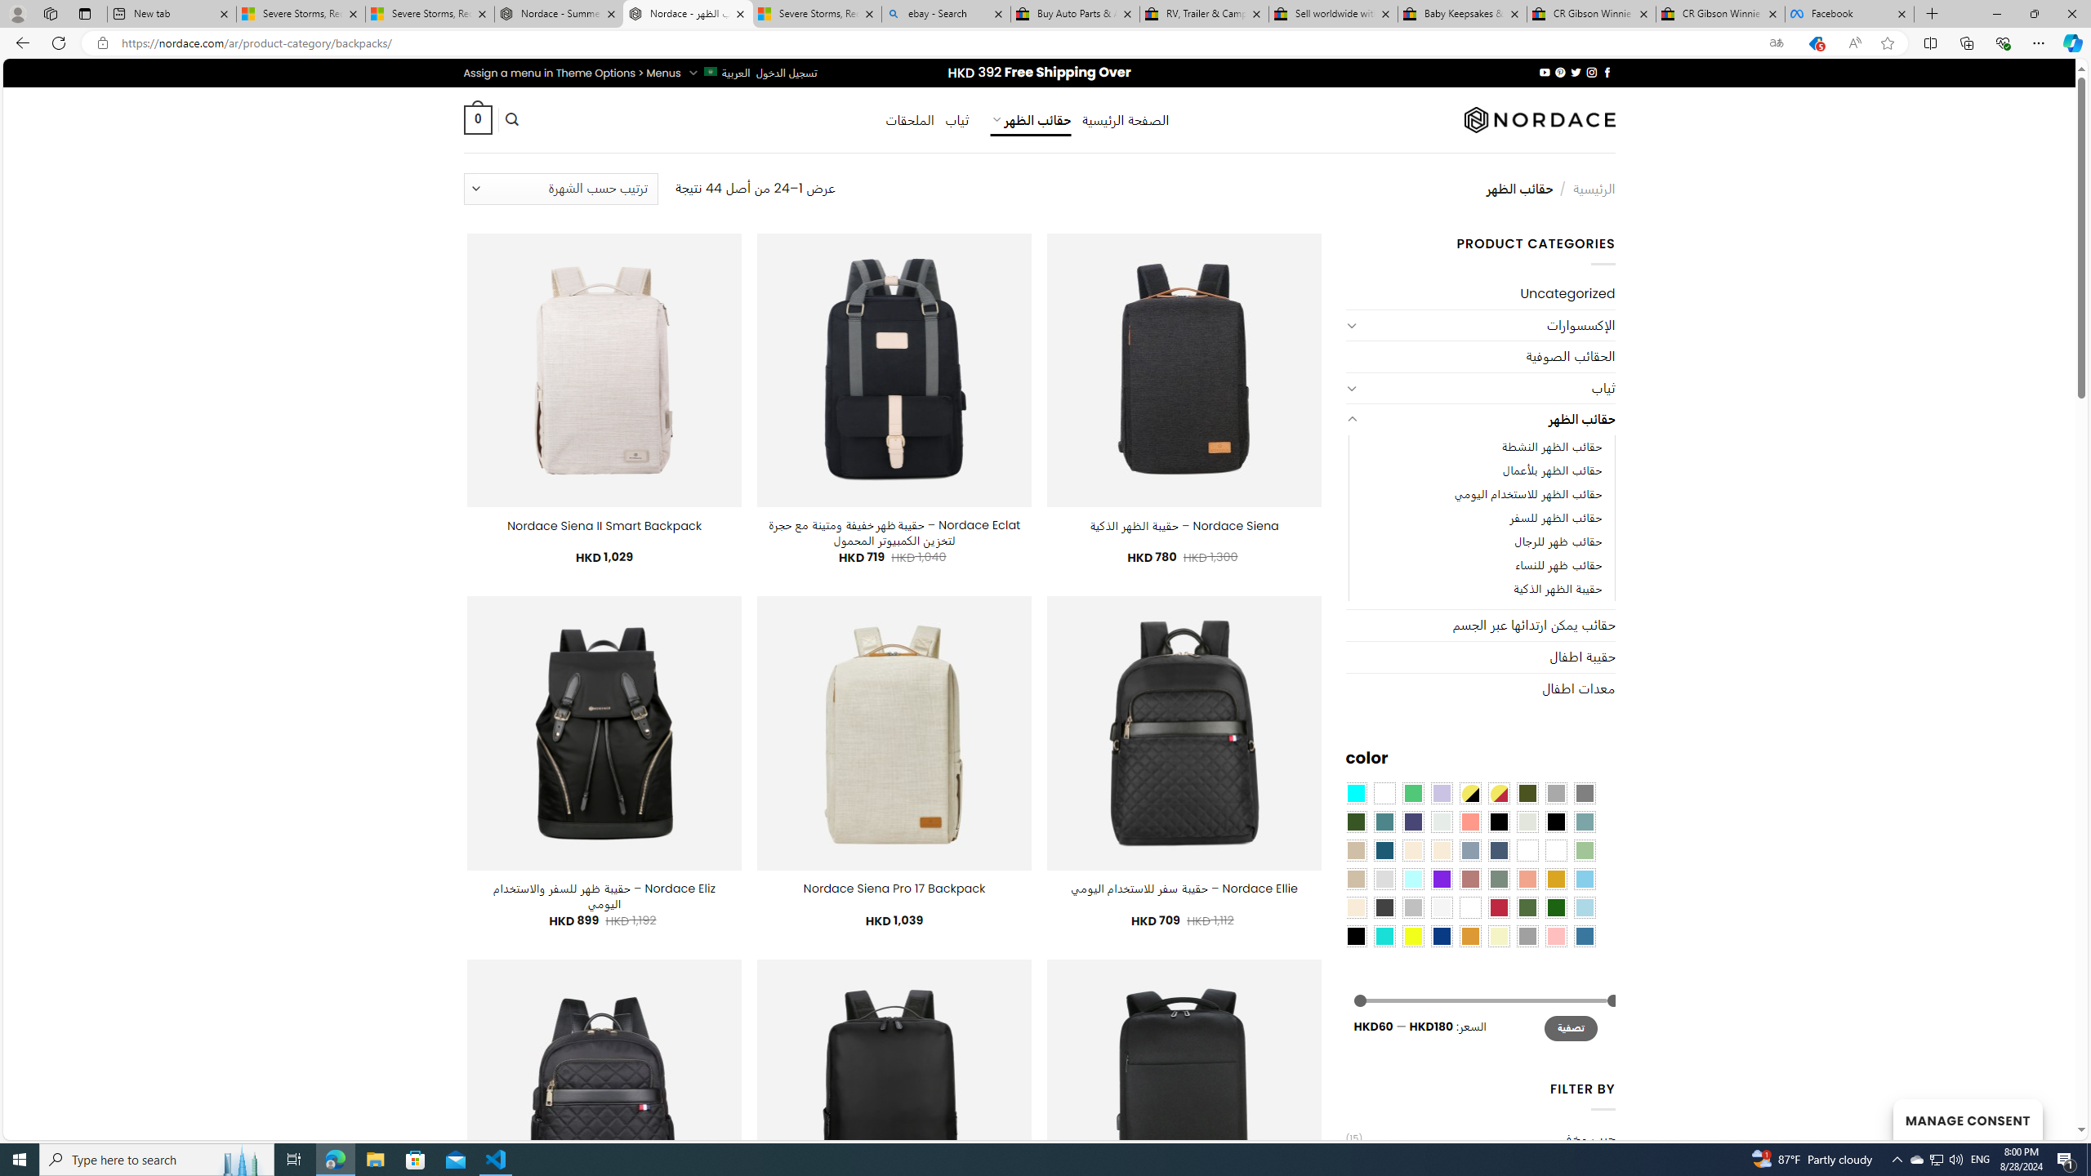 The width and height of the screenshot is (2091, 1176). Describe the element at coordinates (1480, 294) in the screenshot. I see `Uncategorized` at that location.